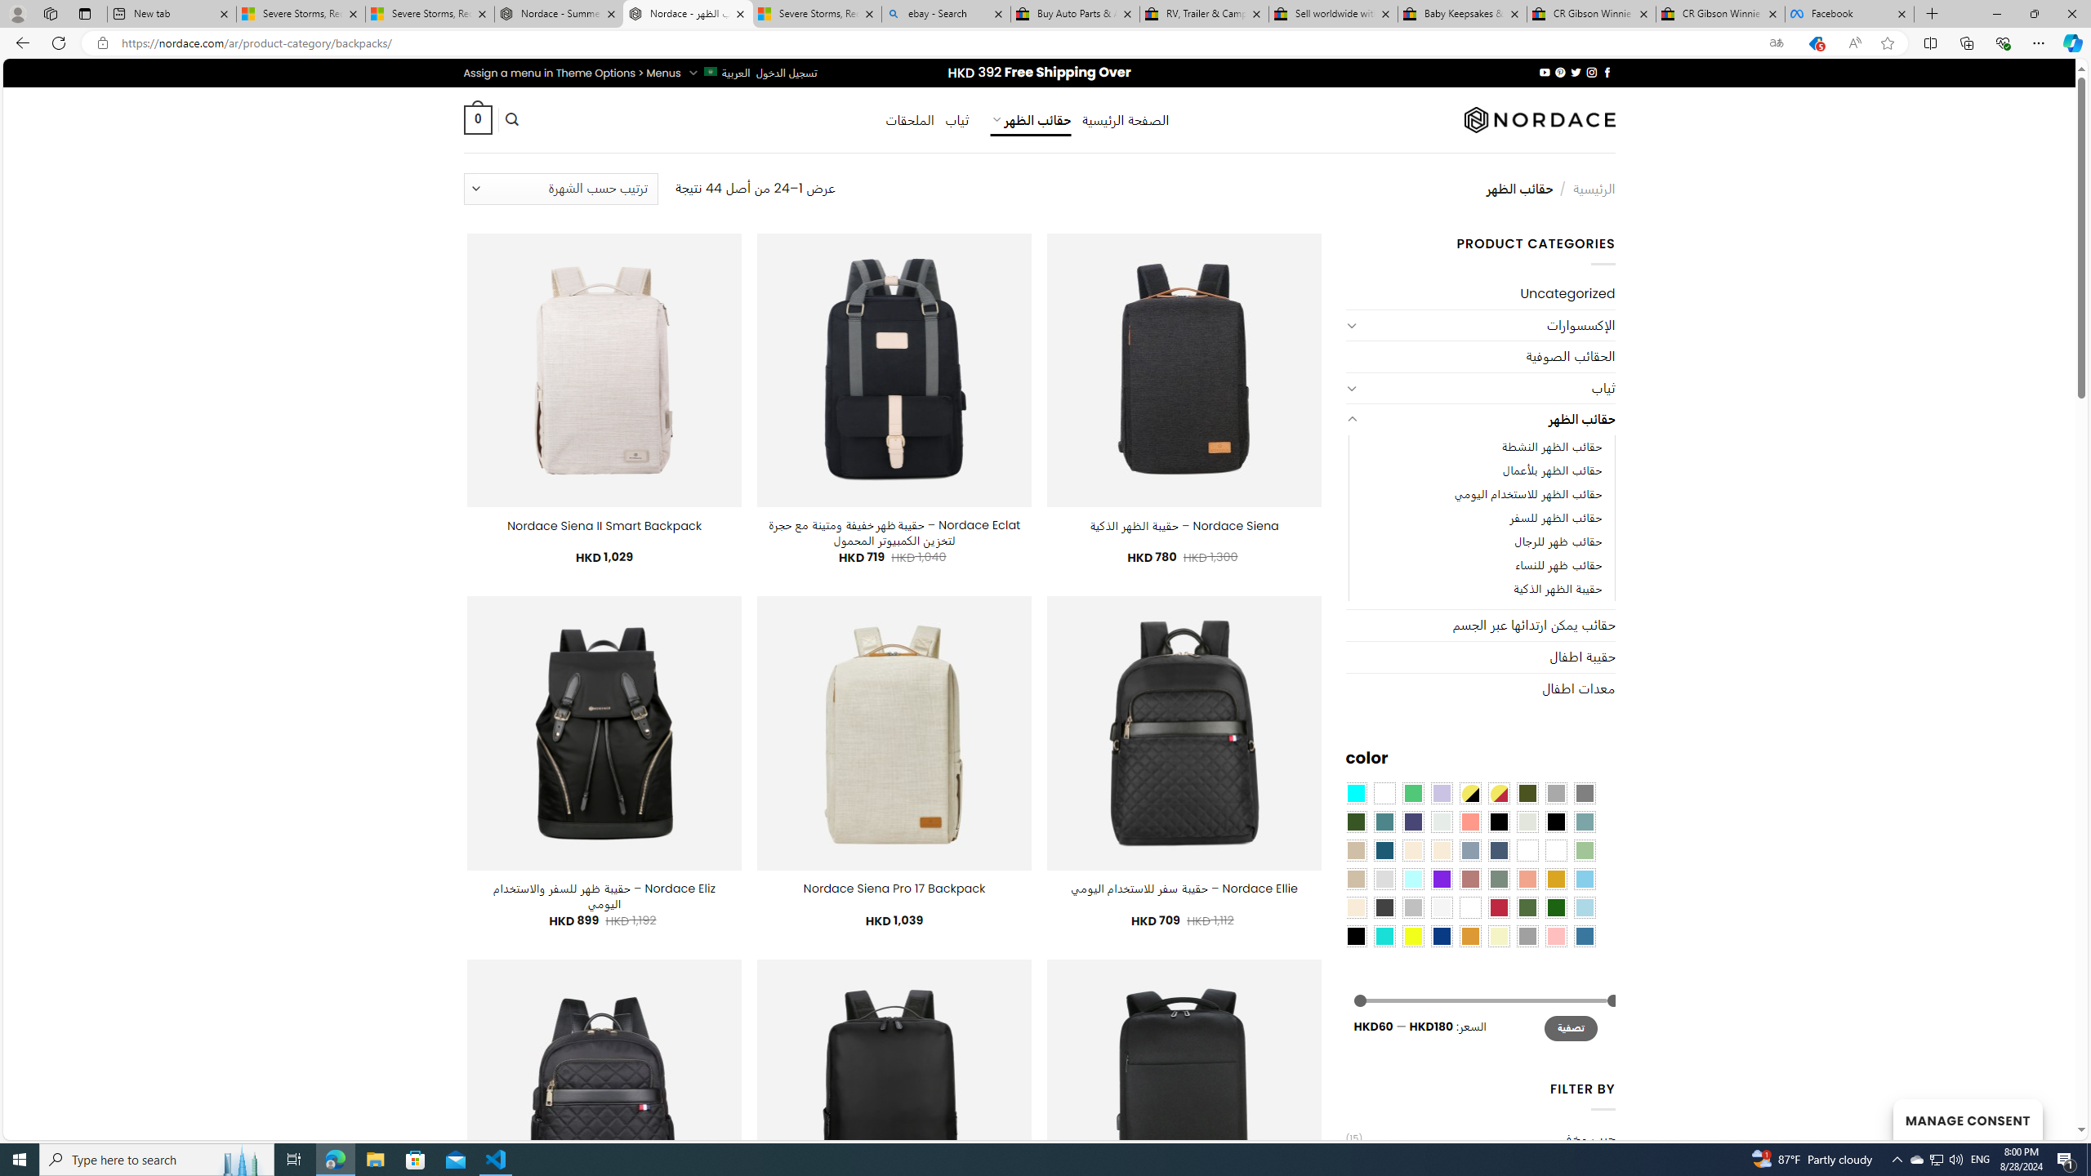 The width and height of the screenshot is (2091, 1176). Describe the element at coordinates (1480, 294) in the screenshot. I see `Uncategorized` at that location.